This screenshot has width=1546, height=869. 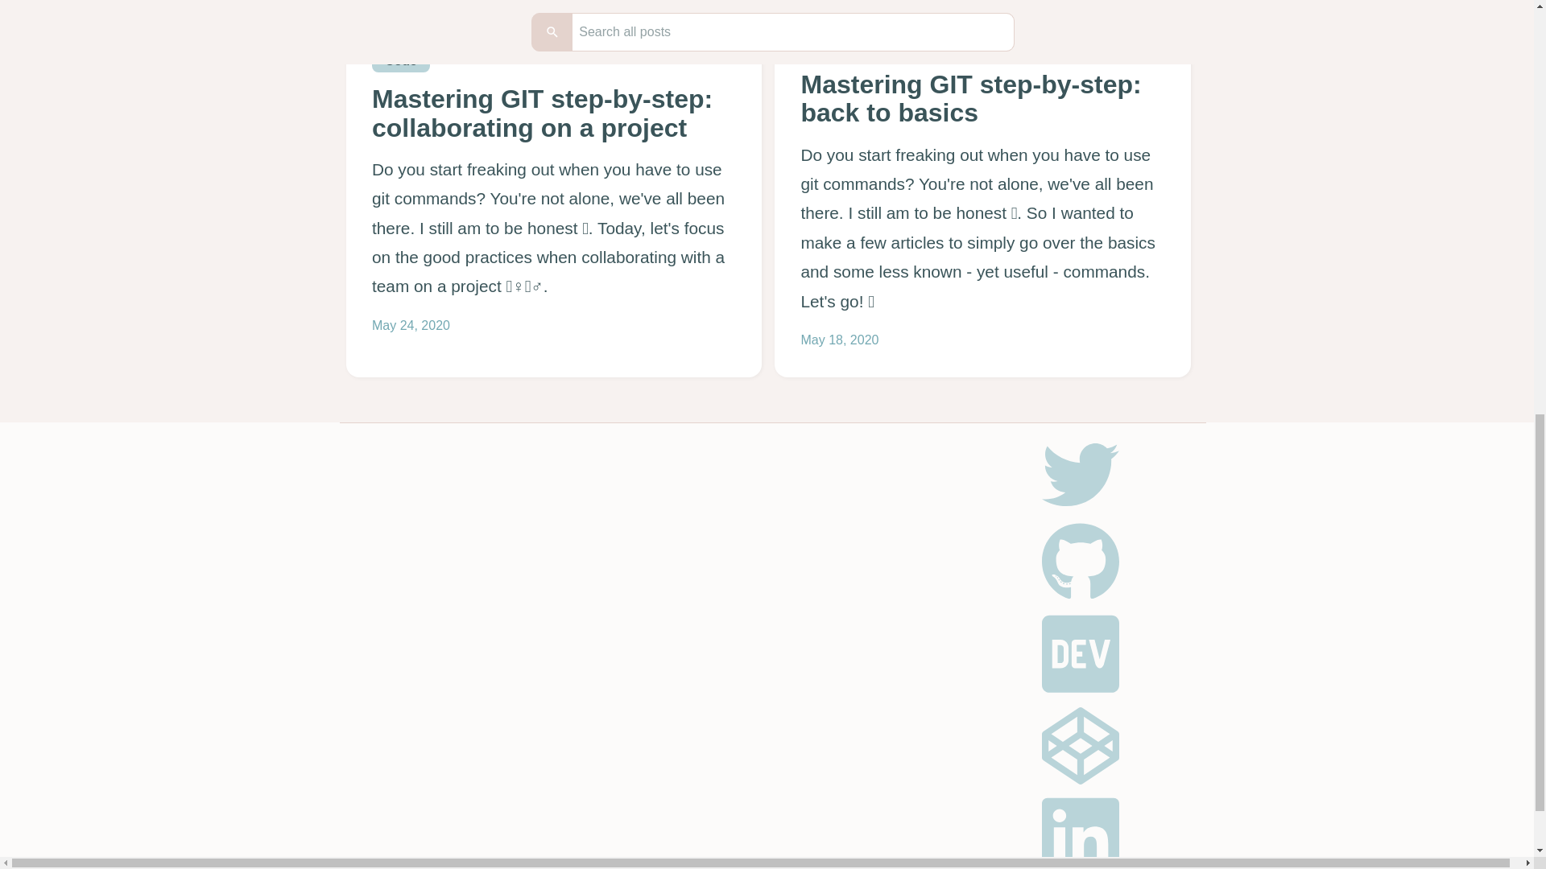 I want to click on Dev.to profile link, so click(x=1090, y=693).